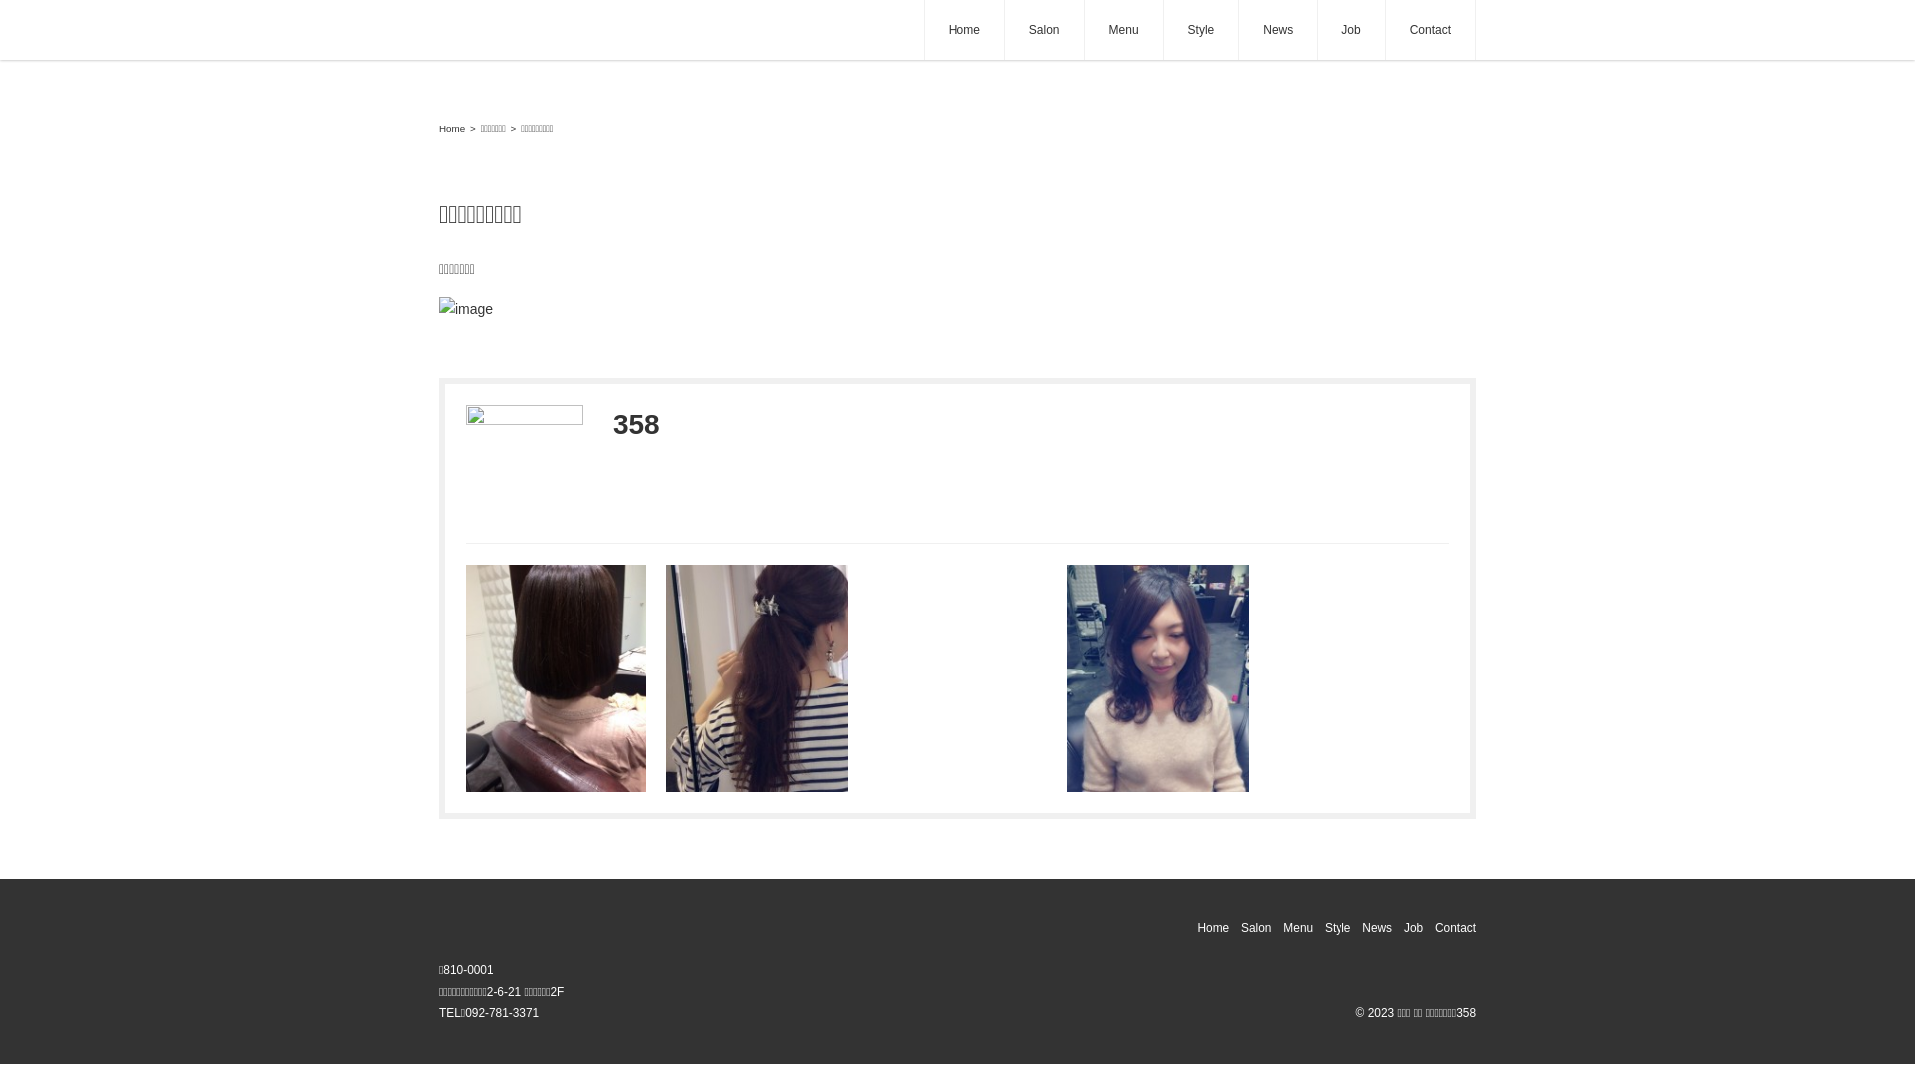  What do you see at coordinates (1256, 928) in the screenshot?
I see `Salon` at bounding box center [1256, 928].